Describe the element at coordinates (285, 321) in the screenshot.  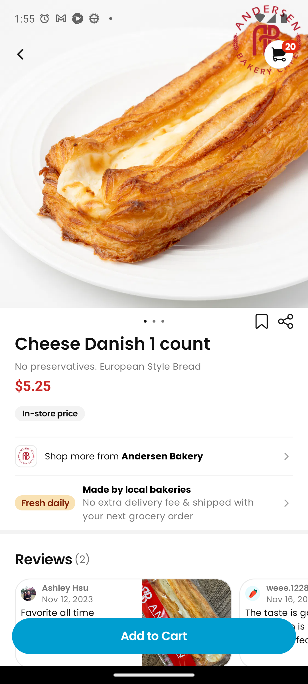
I see `Weee!` at that location.